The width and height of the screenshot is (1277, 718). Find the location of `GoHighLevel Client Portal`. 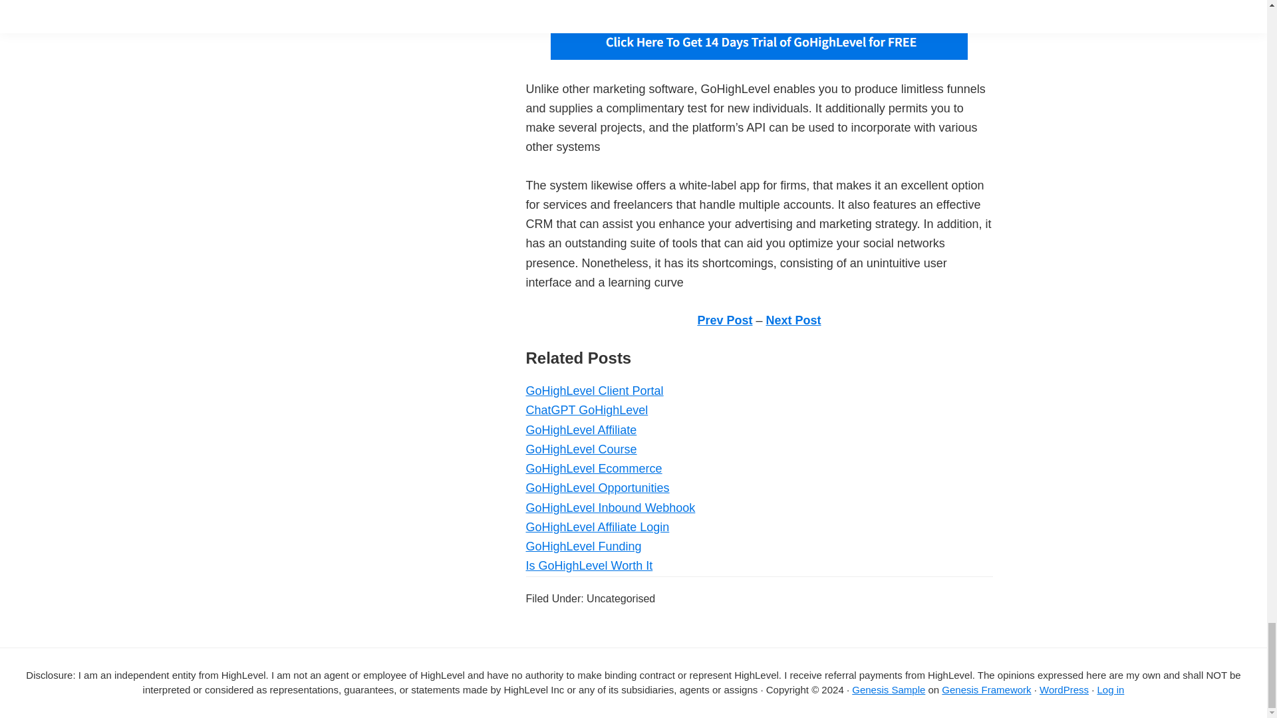

GoHighLevel Client Portal is located at coordinates (593, 391).